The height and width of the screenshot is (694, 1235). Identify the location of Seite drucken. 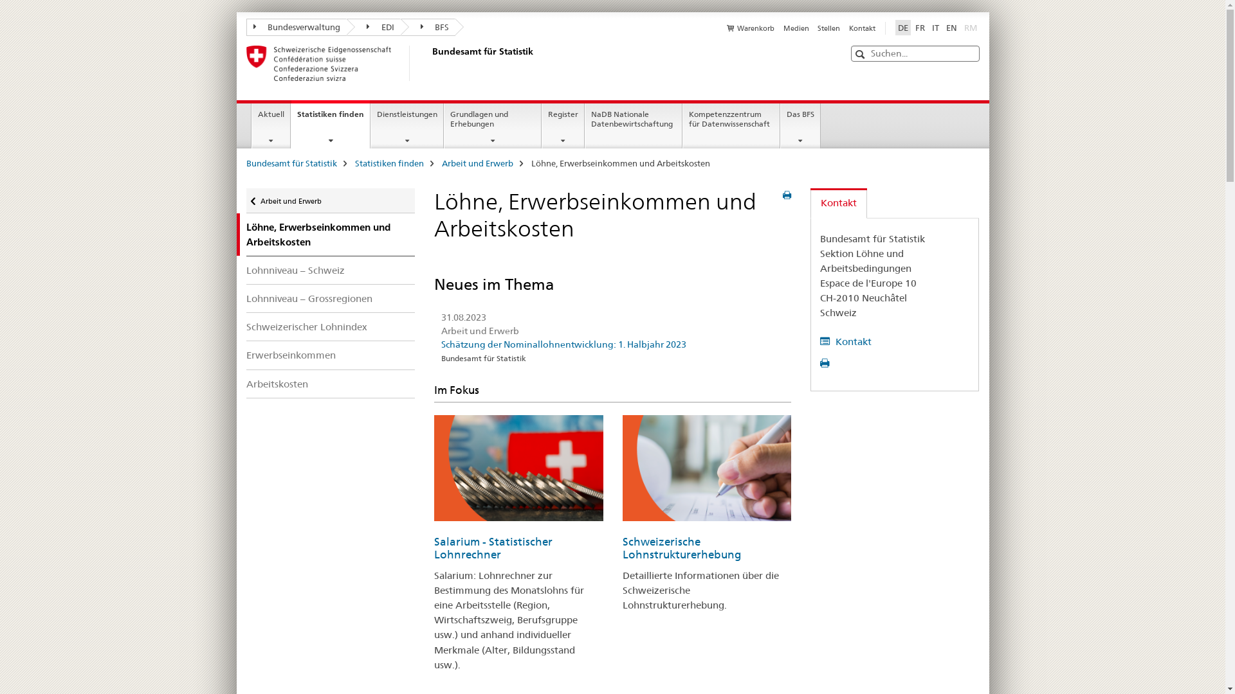
(787, 195).